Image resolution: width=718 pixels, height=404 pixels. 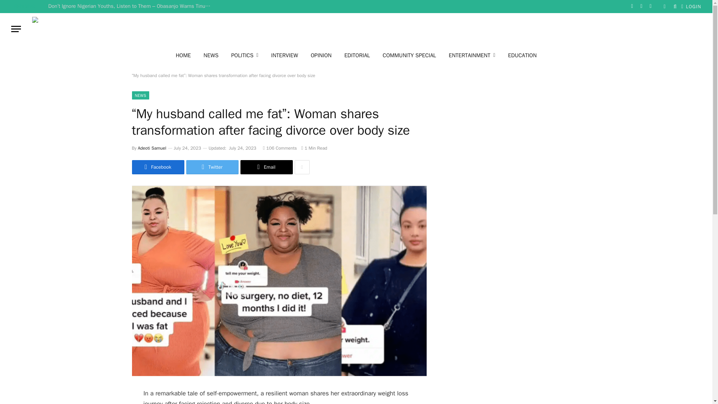 What do you see at coordinates (245, 55) in the screenshot?
I see `POLITICS` at bounding box center [245, 55].